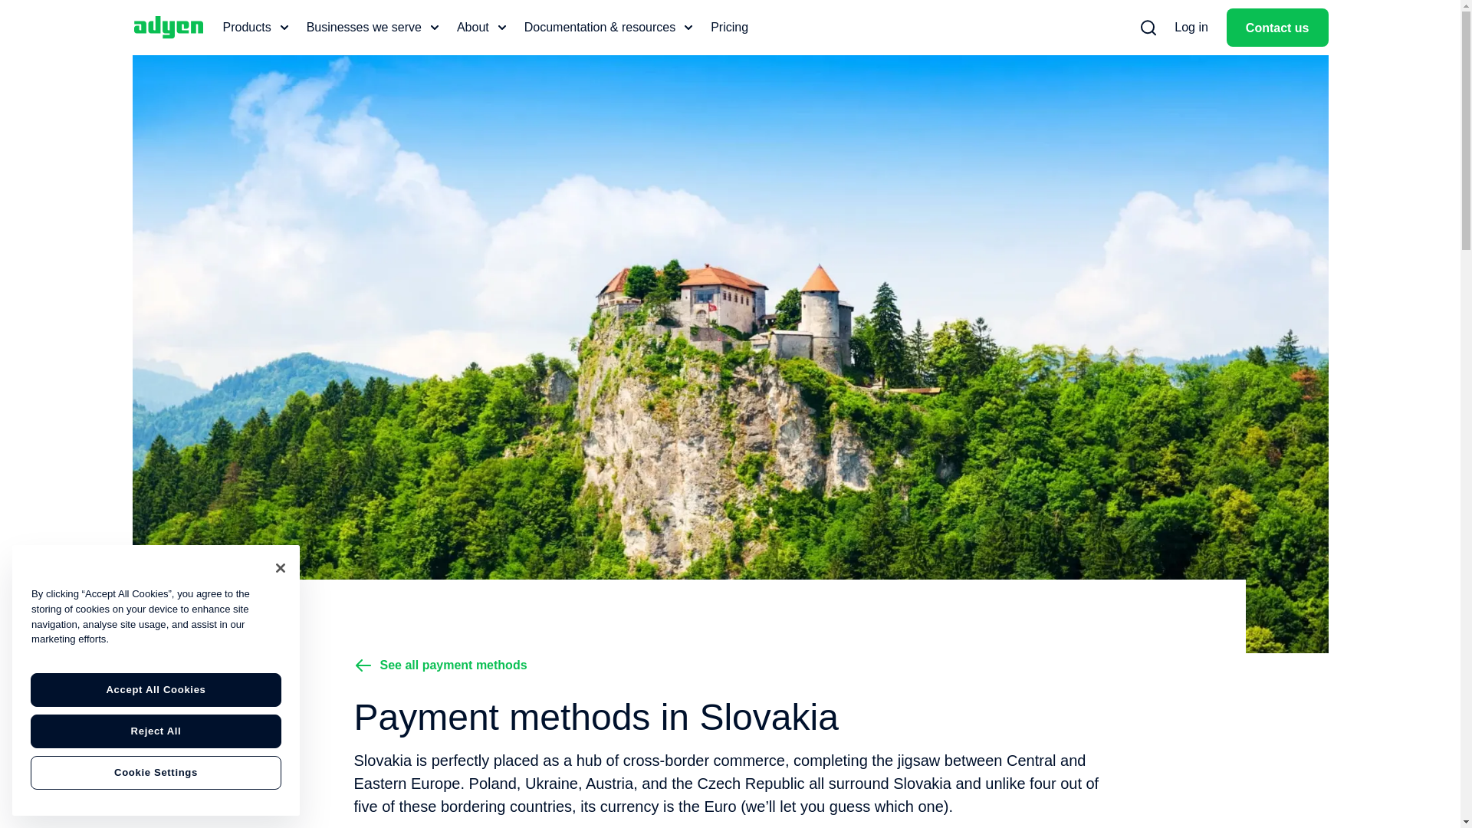 This screenshot has width=1472, height=828. I want to click on See all payment methods, so click(442, 665).